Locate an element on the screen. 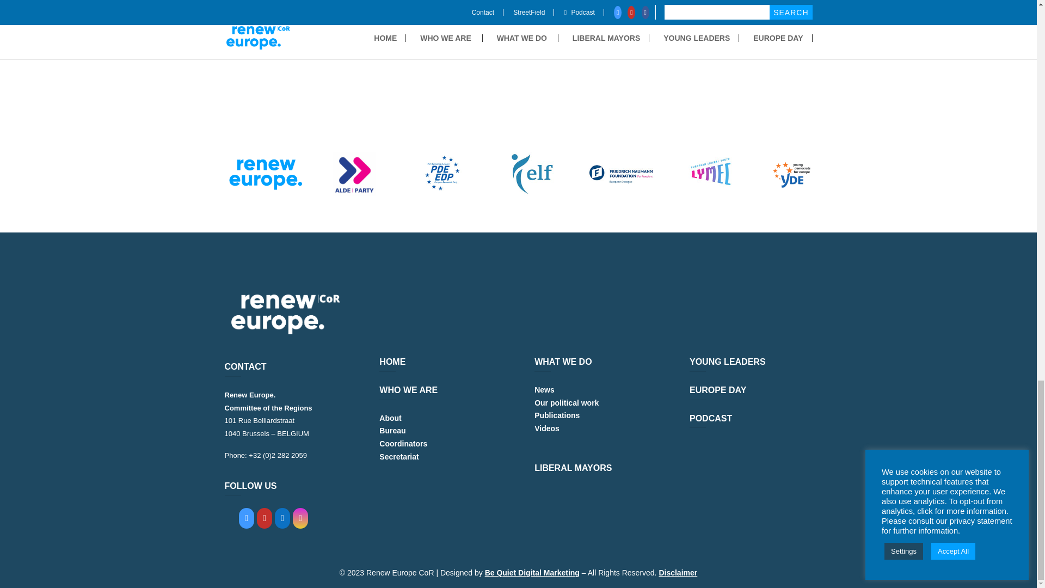 Image resolution: width=1045 pixels, height=588 pixels. elf-logo is located at coordinates (532, 174).